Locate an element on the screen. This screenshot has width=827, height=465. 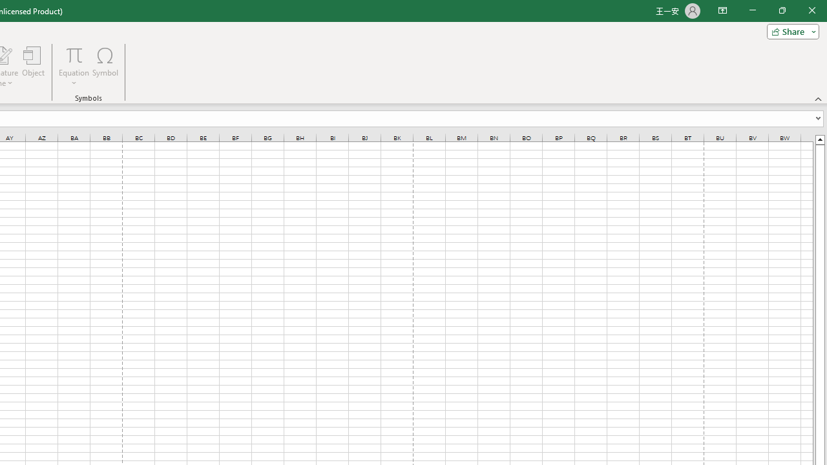
Equation is located at coordinates (74, 54).